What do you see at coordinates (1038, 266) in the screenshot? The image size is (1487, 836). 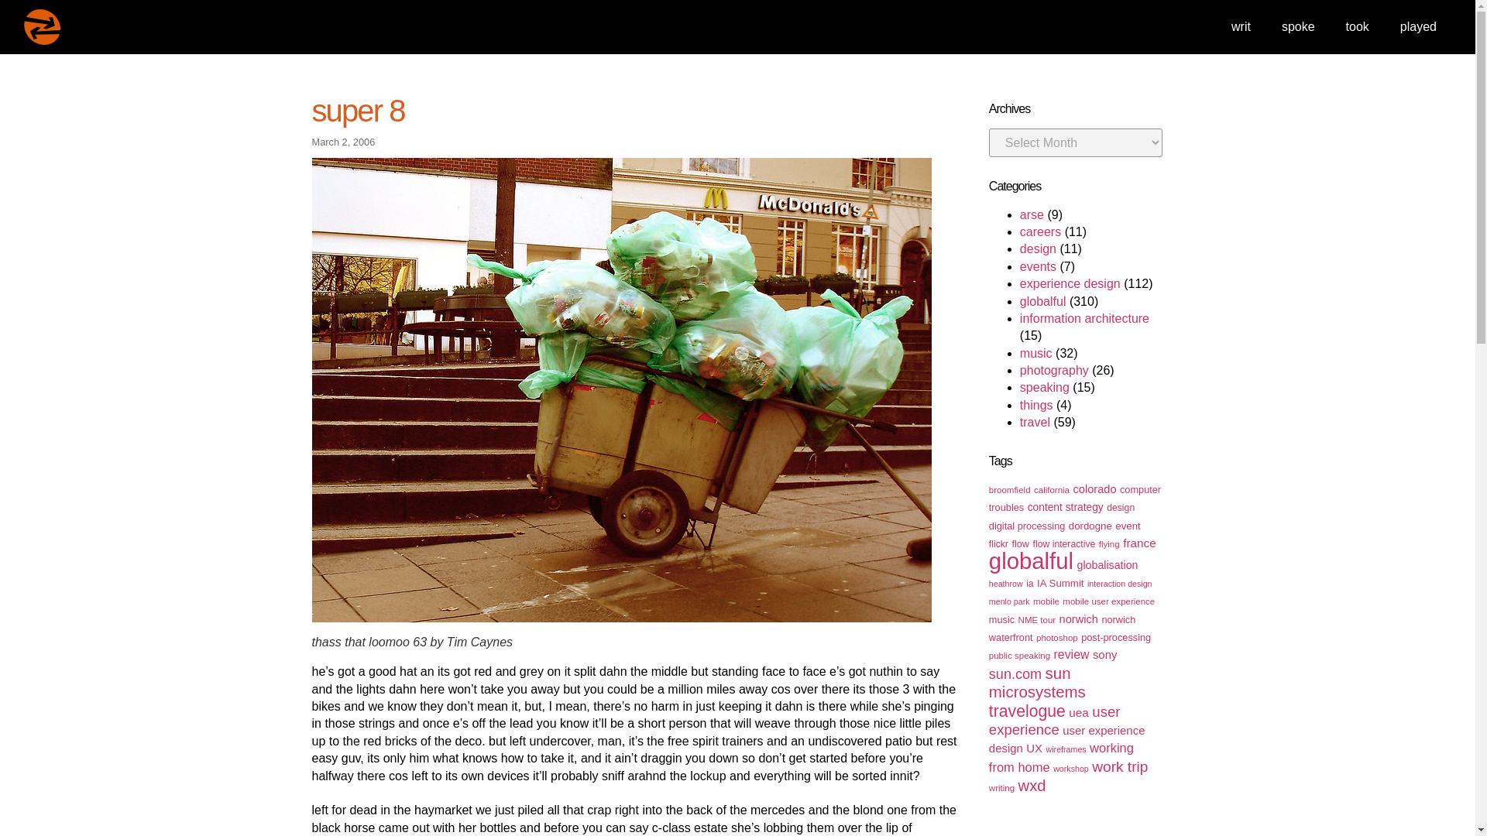 I see `events` at bounding box center [1038, 266].